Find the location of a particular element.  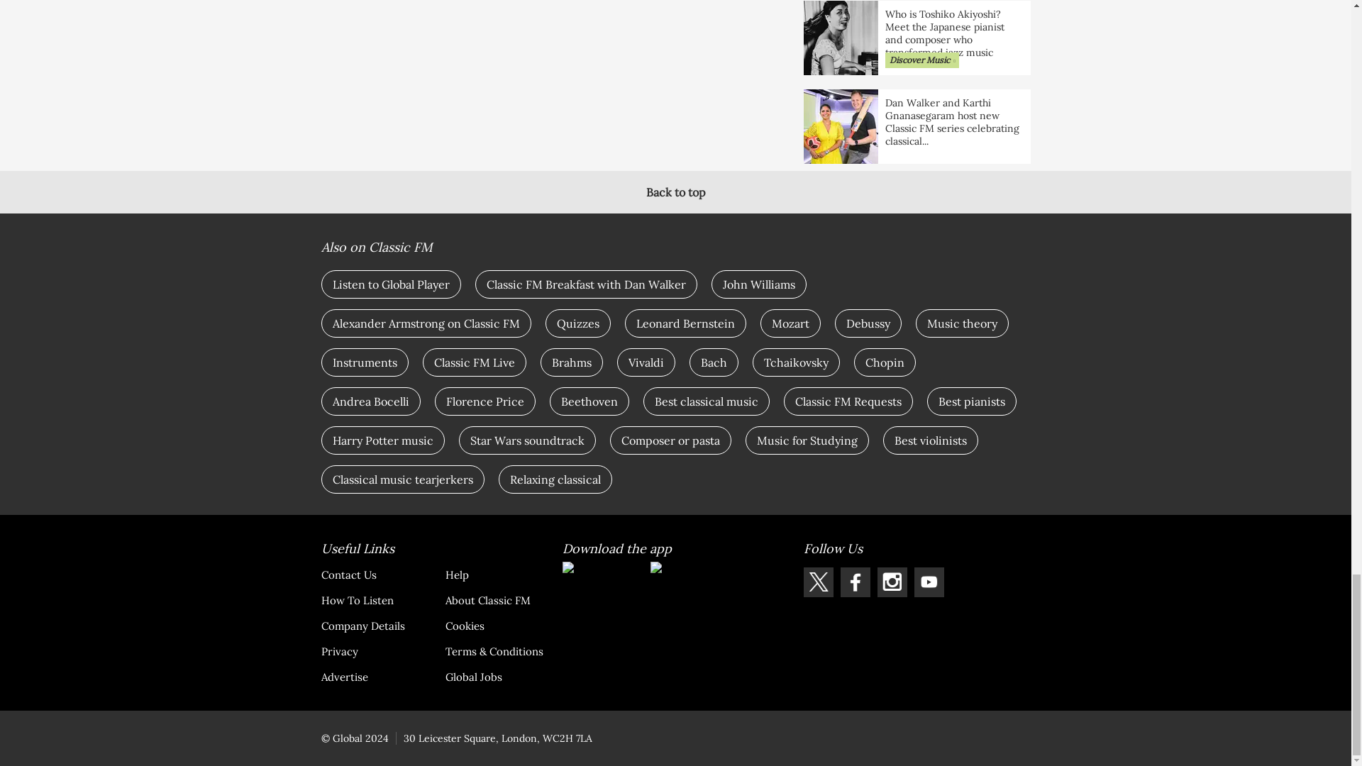

Follow Classic FM on Facebook is located at coordinates (855, 582).